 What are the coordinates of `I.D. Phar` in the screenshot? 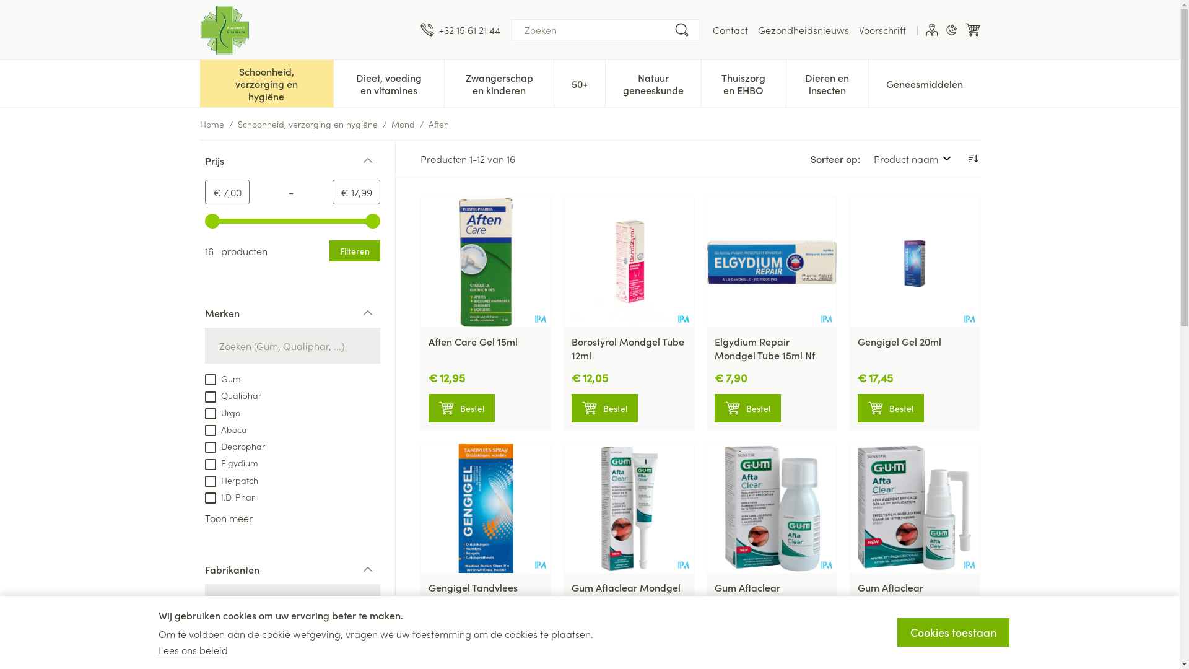 It's located at (229, 496).